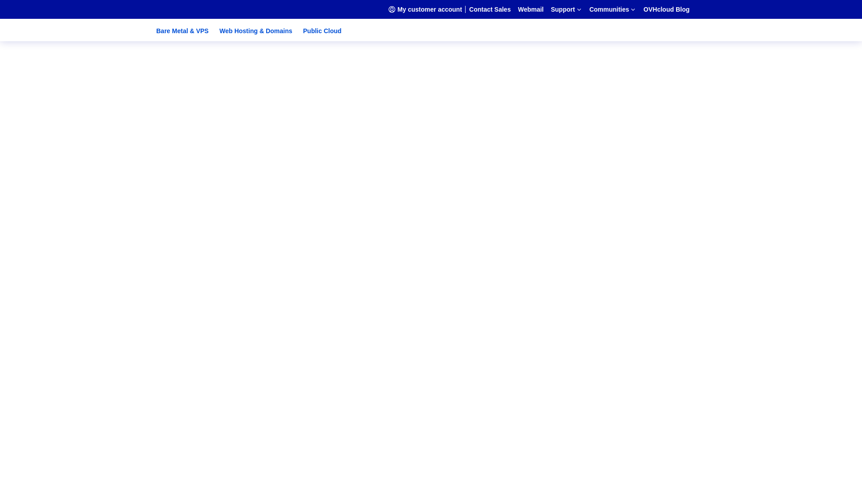 The image size is (862, 484). Describe the element at coordinates (70, 200) in the screenshot. I see `Professional Services` at that location.